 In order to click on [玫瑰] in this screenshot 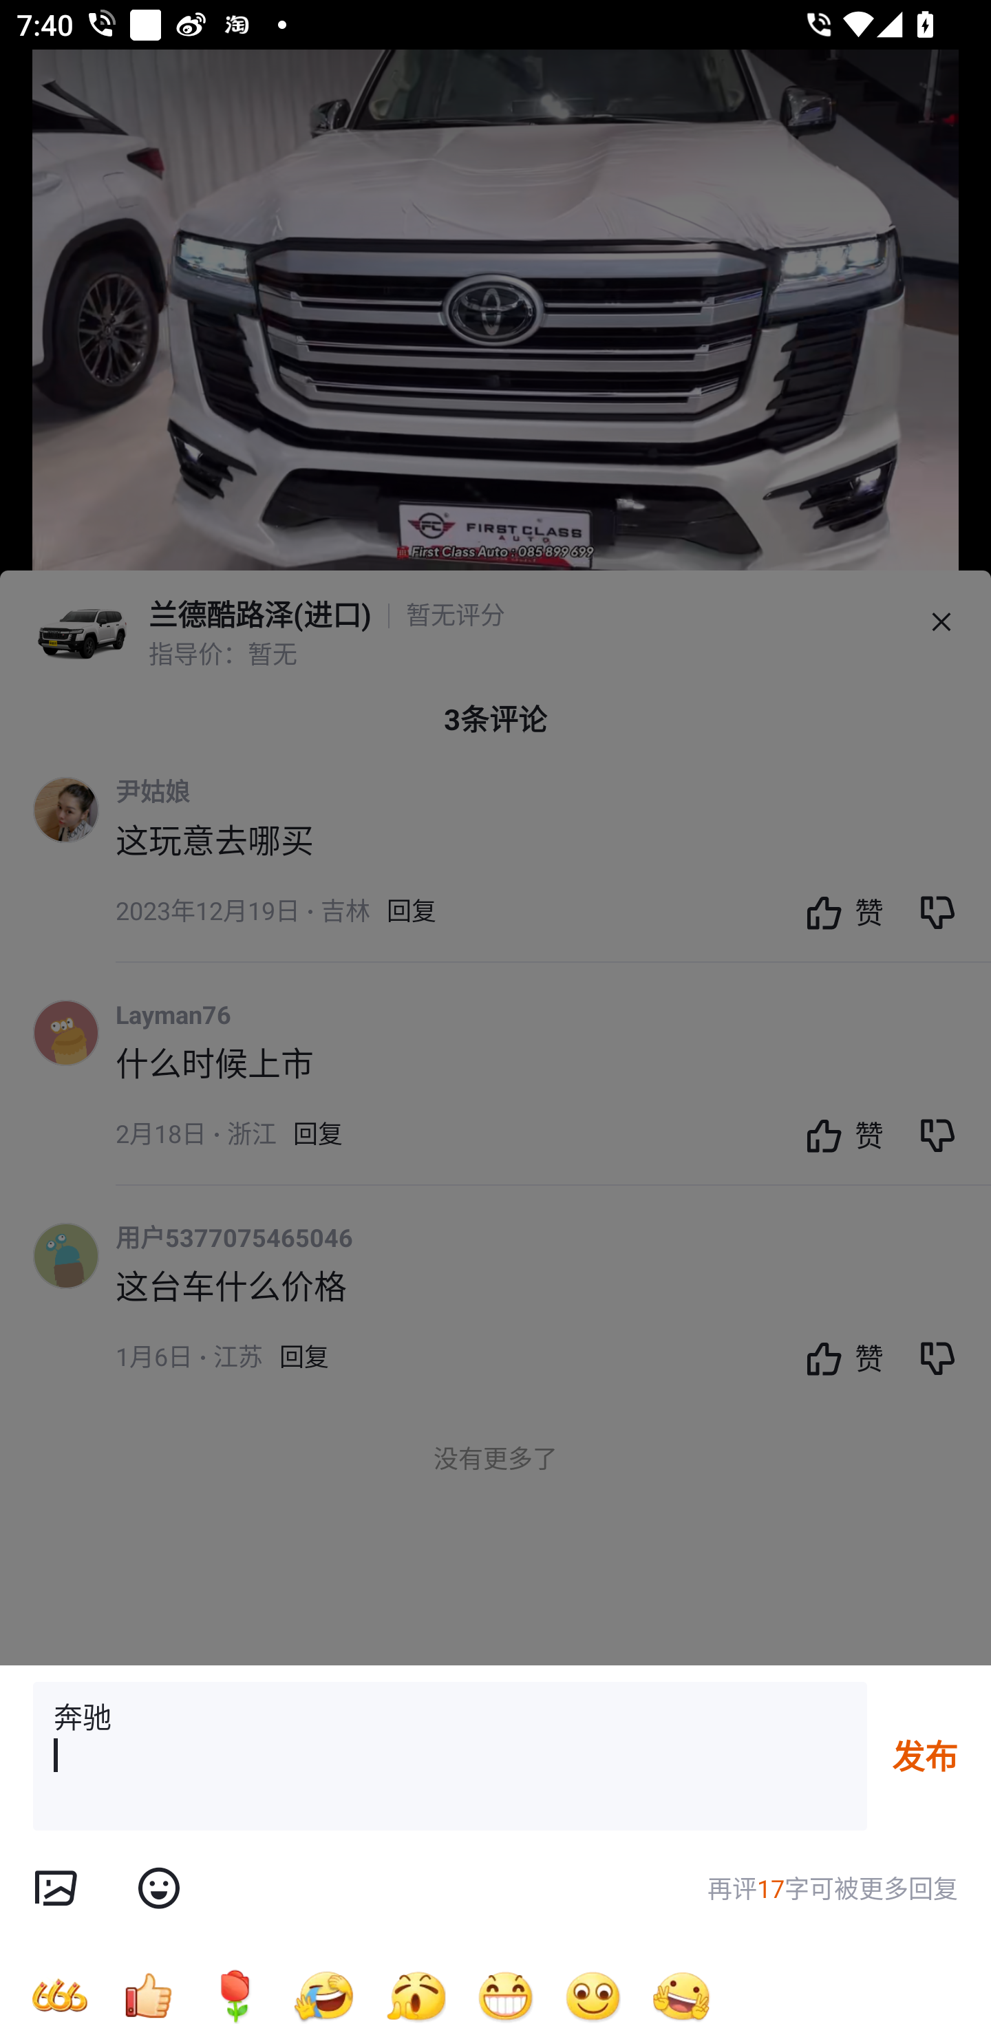, I will do `click(235, 1995)`.